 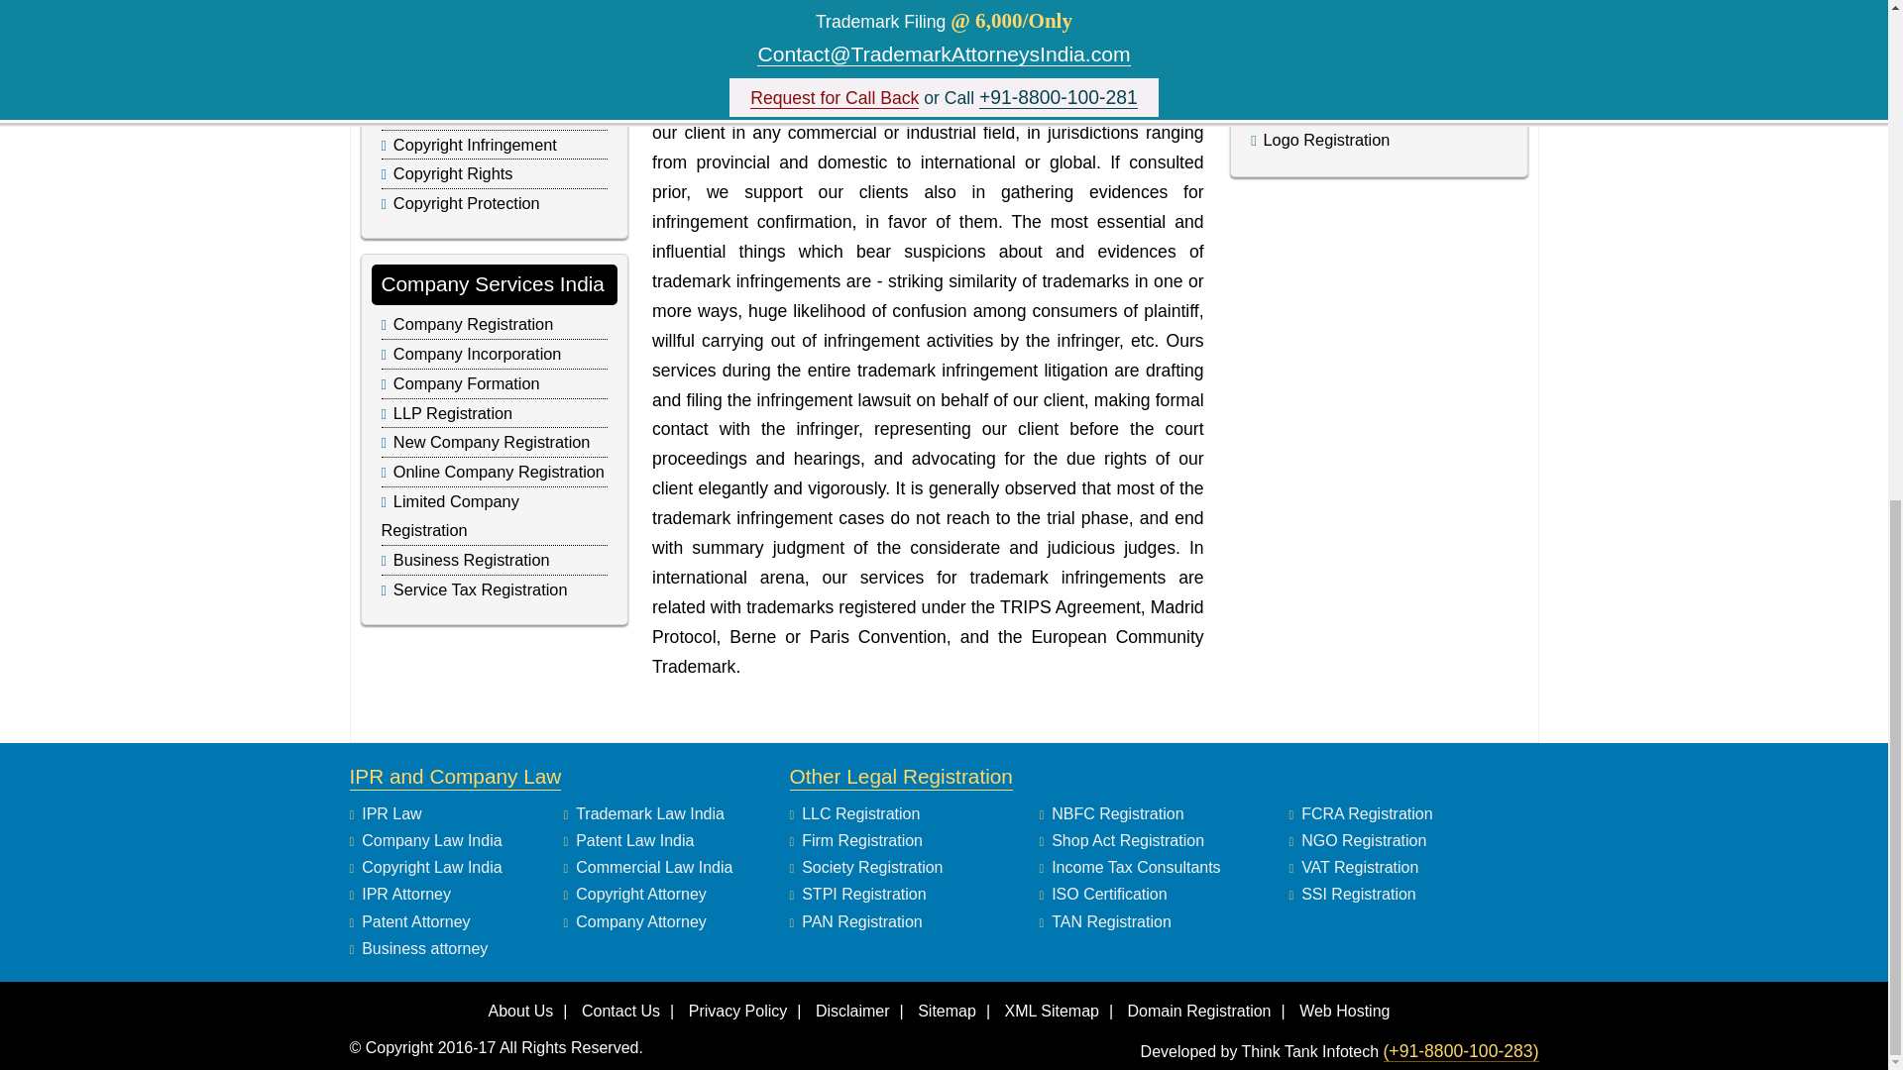 What do you see at coordinates (1332, 73) in the screenshot?
I see `Trademark Classes` at bounding box center [1332, 73].